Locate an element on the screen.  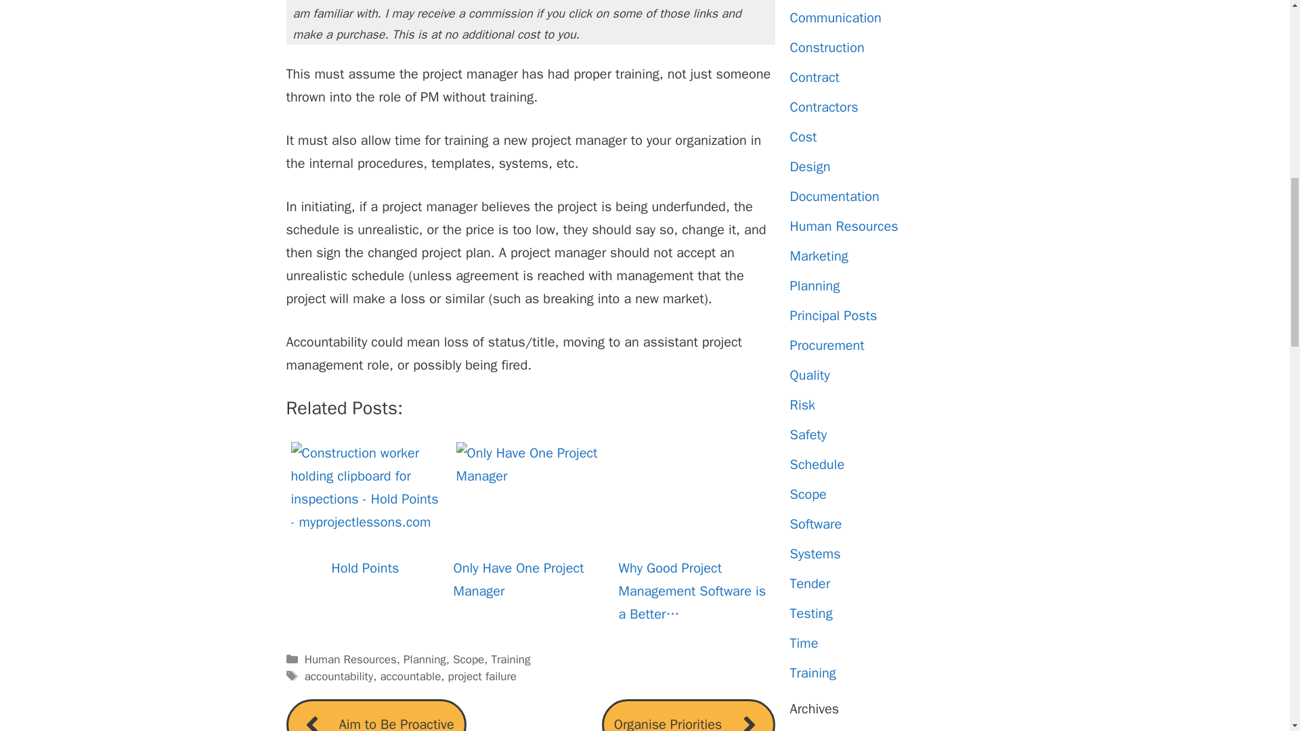
Only Have One Project Manager is located at coordinates (531, 500).